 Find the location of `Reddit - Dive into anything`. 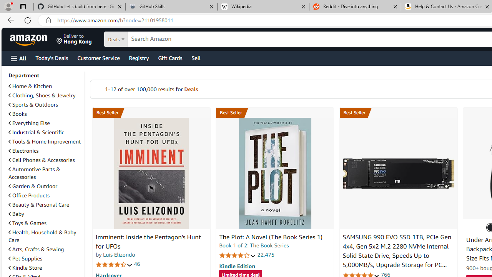

Reddit - Dive into anything is located at coordinates (355, 7).